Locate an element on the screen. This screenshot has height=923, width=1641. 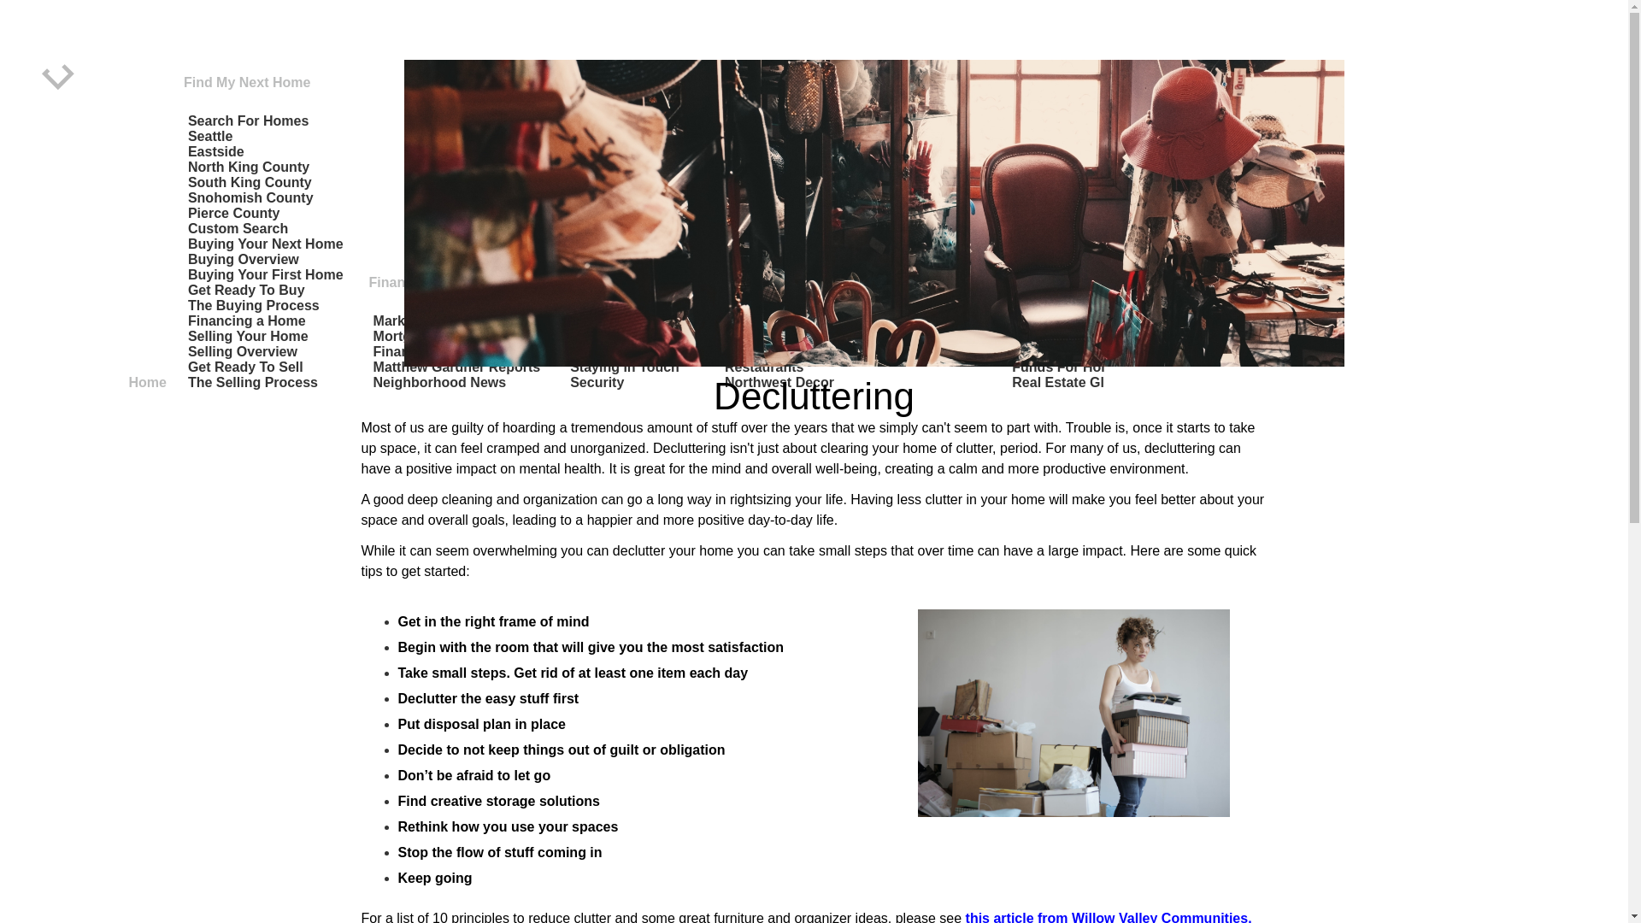
Financing a Home is located at coordinates (250, 320).